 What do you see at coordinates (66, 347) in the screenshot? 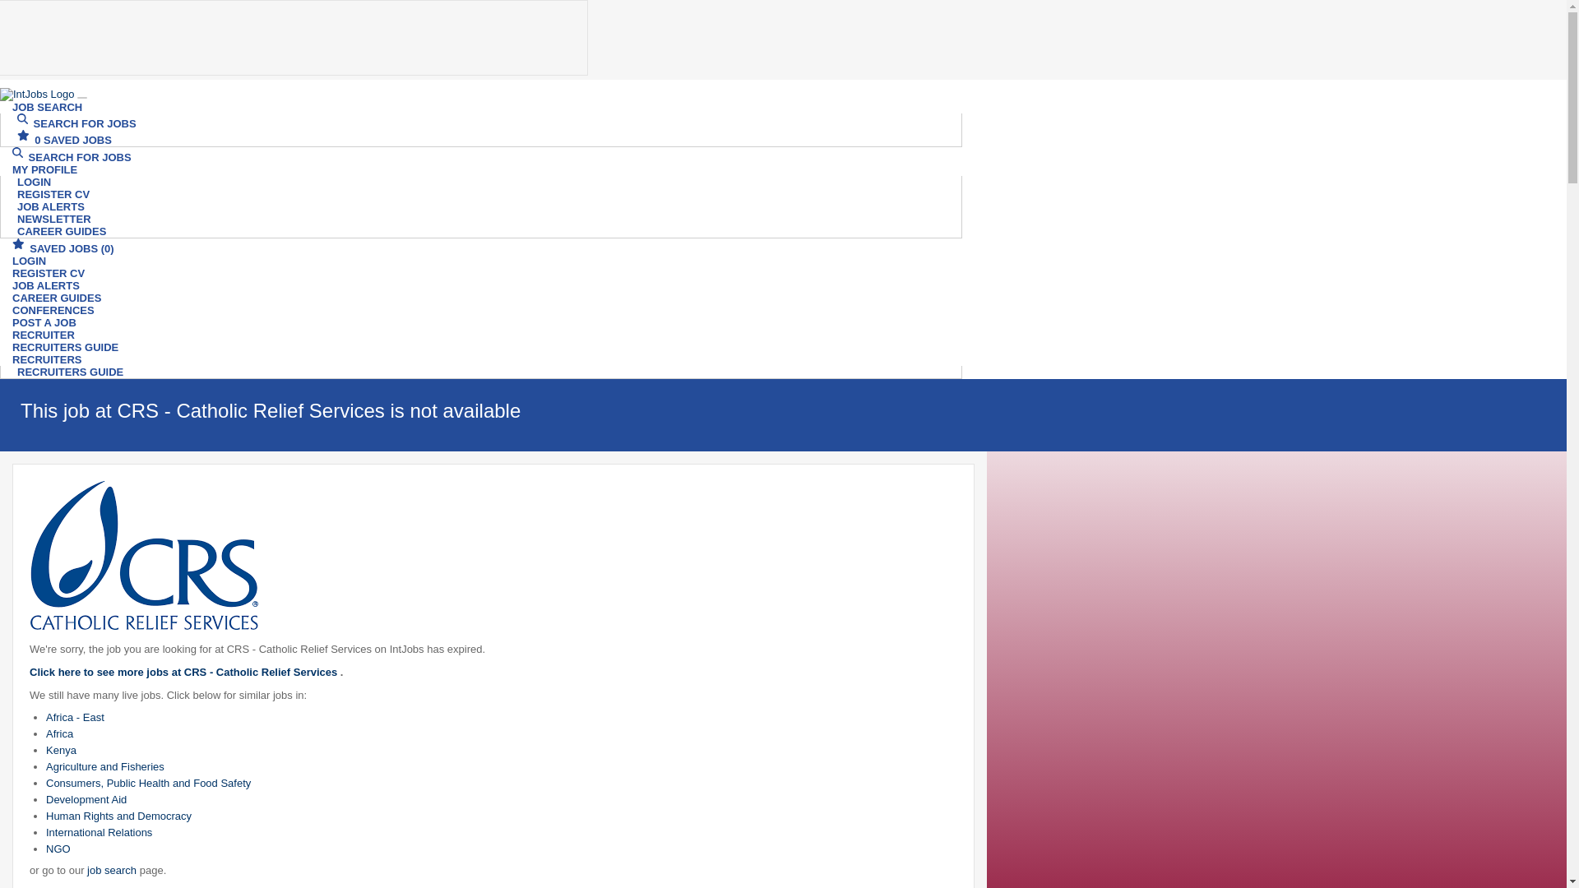
I see `RECRUITERS GUIDE` at bounding box center [66, 347].